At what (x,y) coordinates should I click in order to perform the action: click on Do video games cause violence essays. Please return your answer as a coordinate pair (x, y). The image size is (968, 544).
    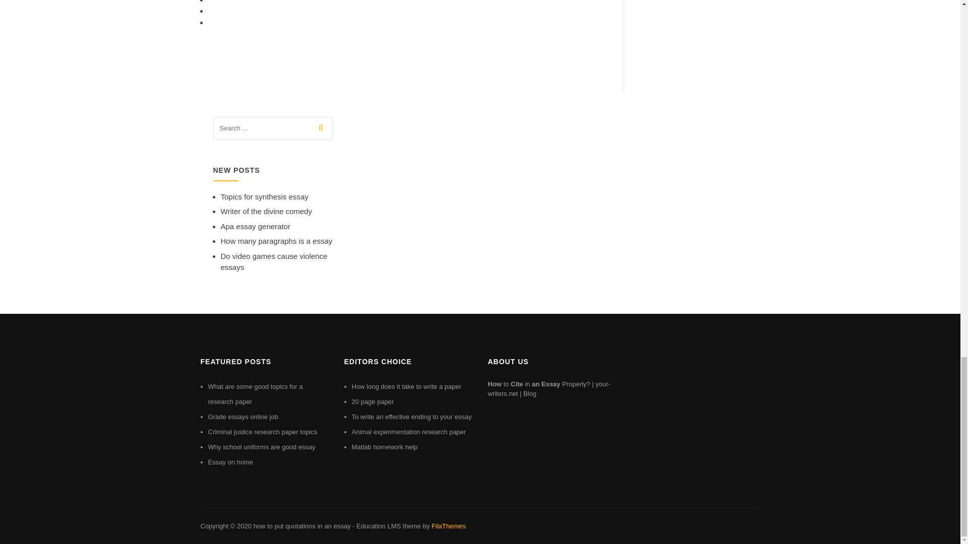
    Looking at the image, I should click on (274, 262).